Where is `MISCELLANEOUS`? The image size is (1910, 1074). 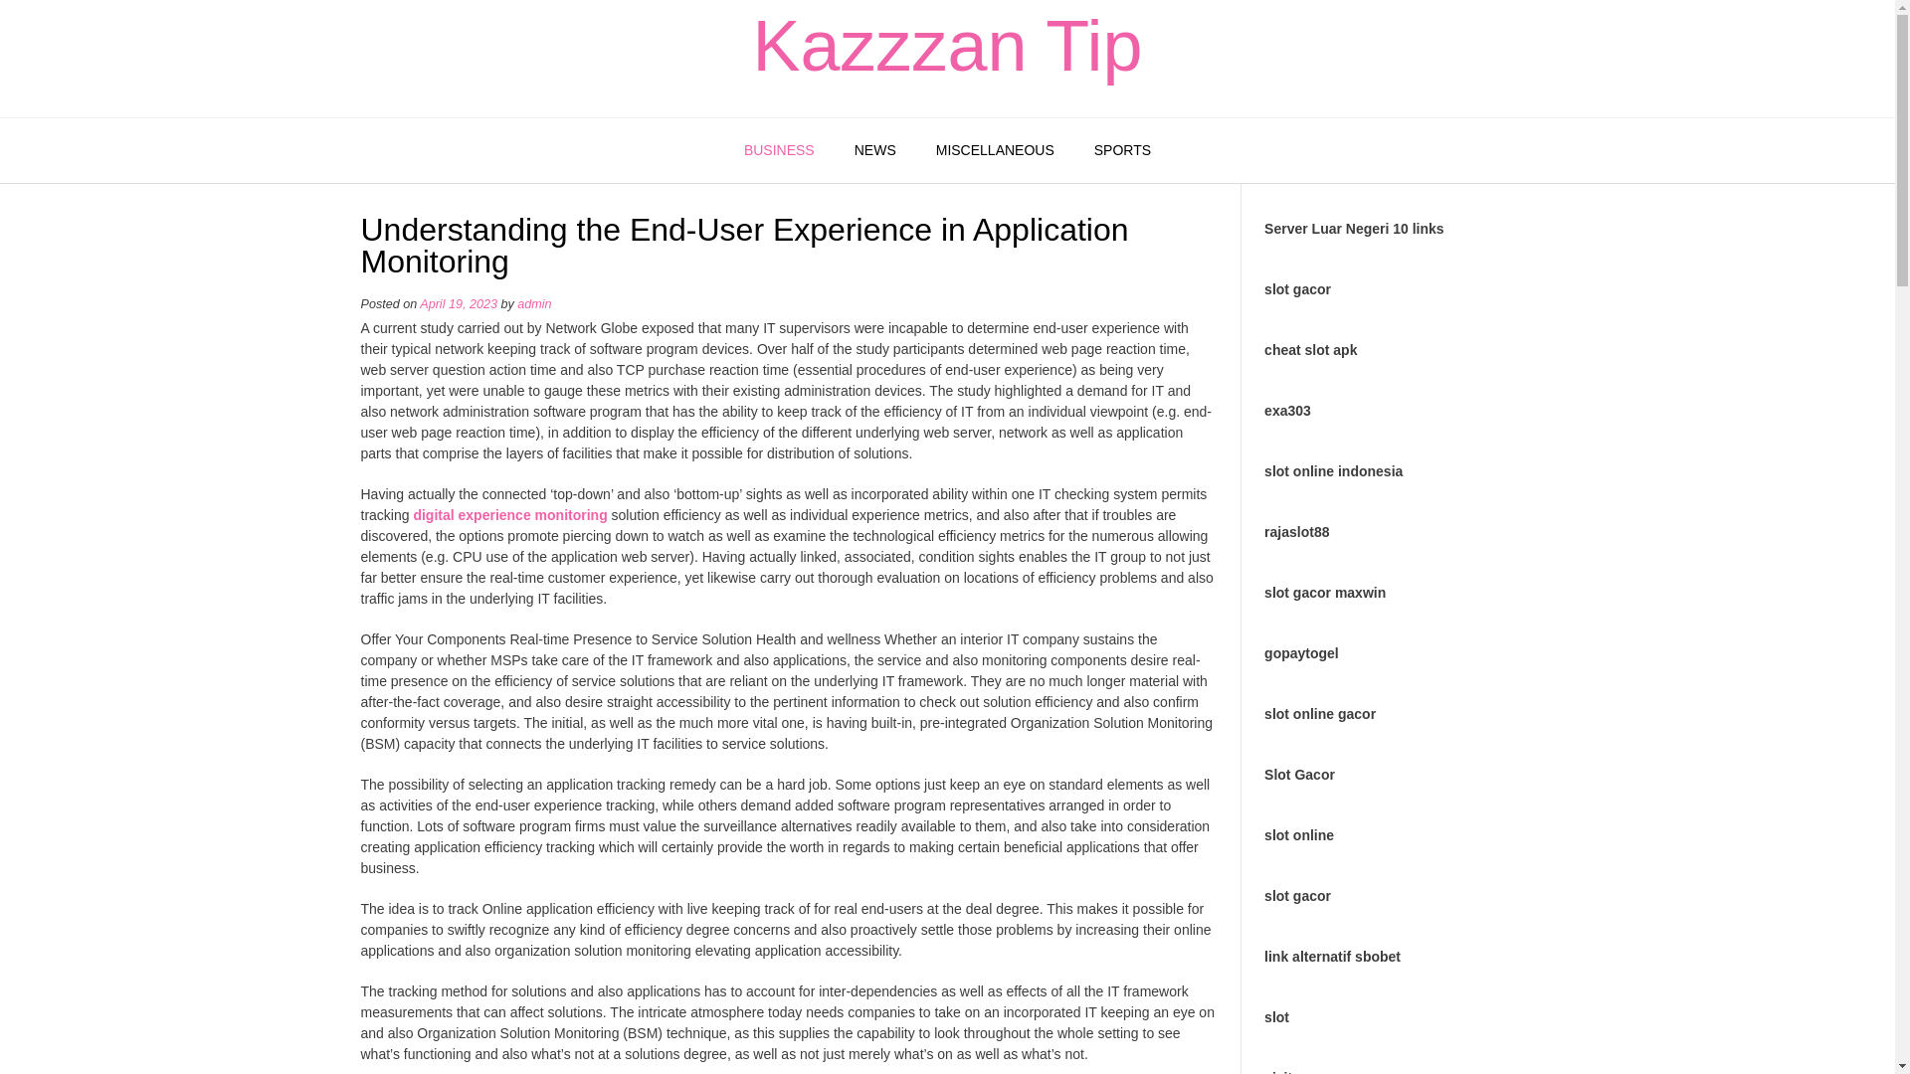 MISCELLANEOUS is located at coordinates (995, 150).